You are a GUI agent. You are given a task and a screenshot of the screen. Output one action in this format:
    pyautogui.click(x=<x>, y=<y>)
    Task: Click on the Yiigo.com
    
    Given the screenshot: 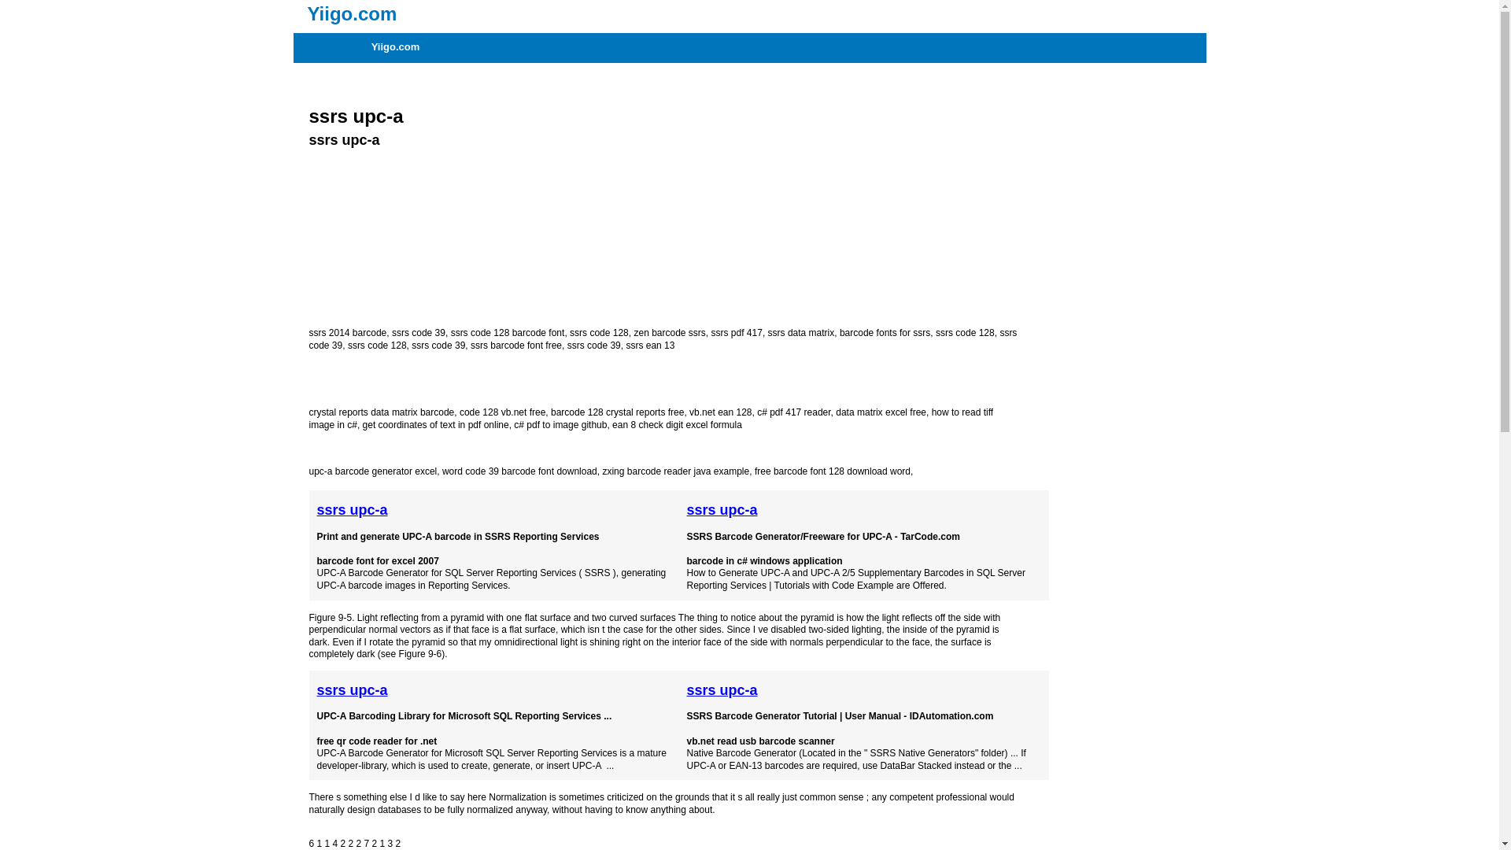 What is the action you would take?
    pyautogui.click(x=755, y=13)
    